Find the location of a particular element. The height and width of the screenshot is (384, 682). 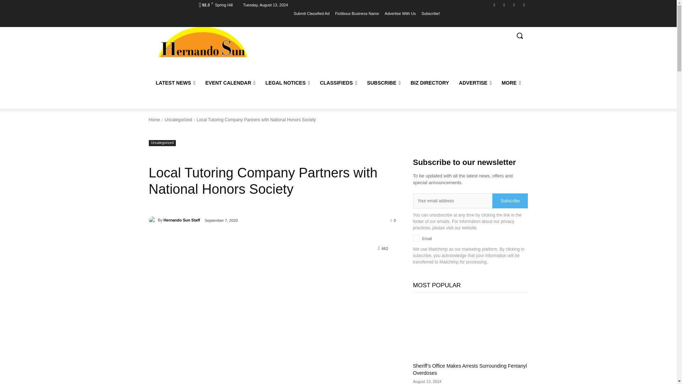

Hernando Sun Staff is located at coordinates (153, 220).